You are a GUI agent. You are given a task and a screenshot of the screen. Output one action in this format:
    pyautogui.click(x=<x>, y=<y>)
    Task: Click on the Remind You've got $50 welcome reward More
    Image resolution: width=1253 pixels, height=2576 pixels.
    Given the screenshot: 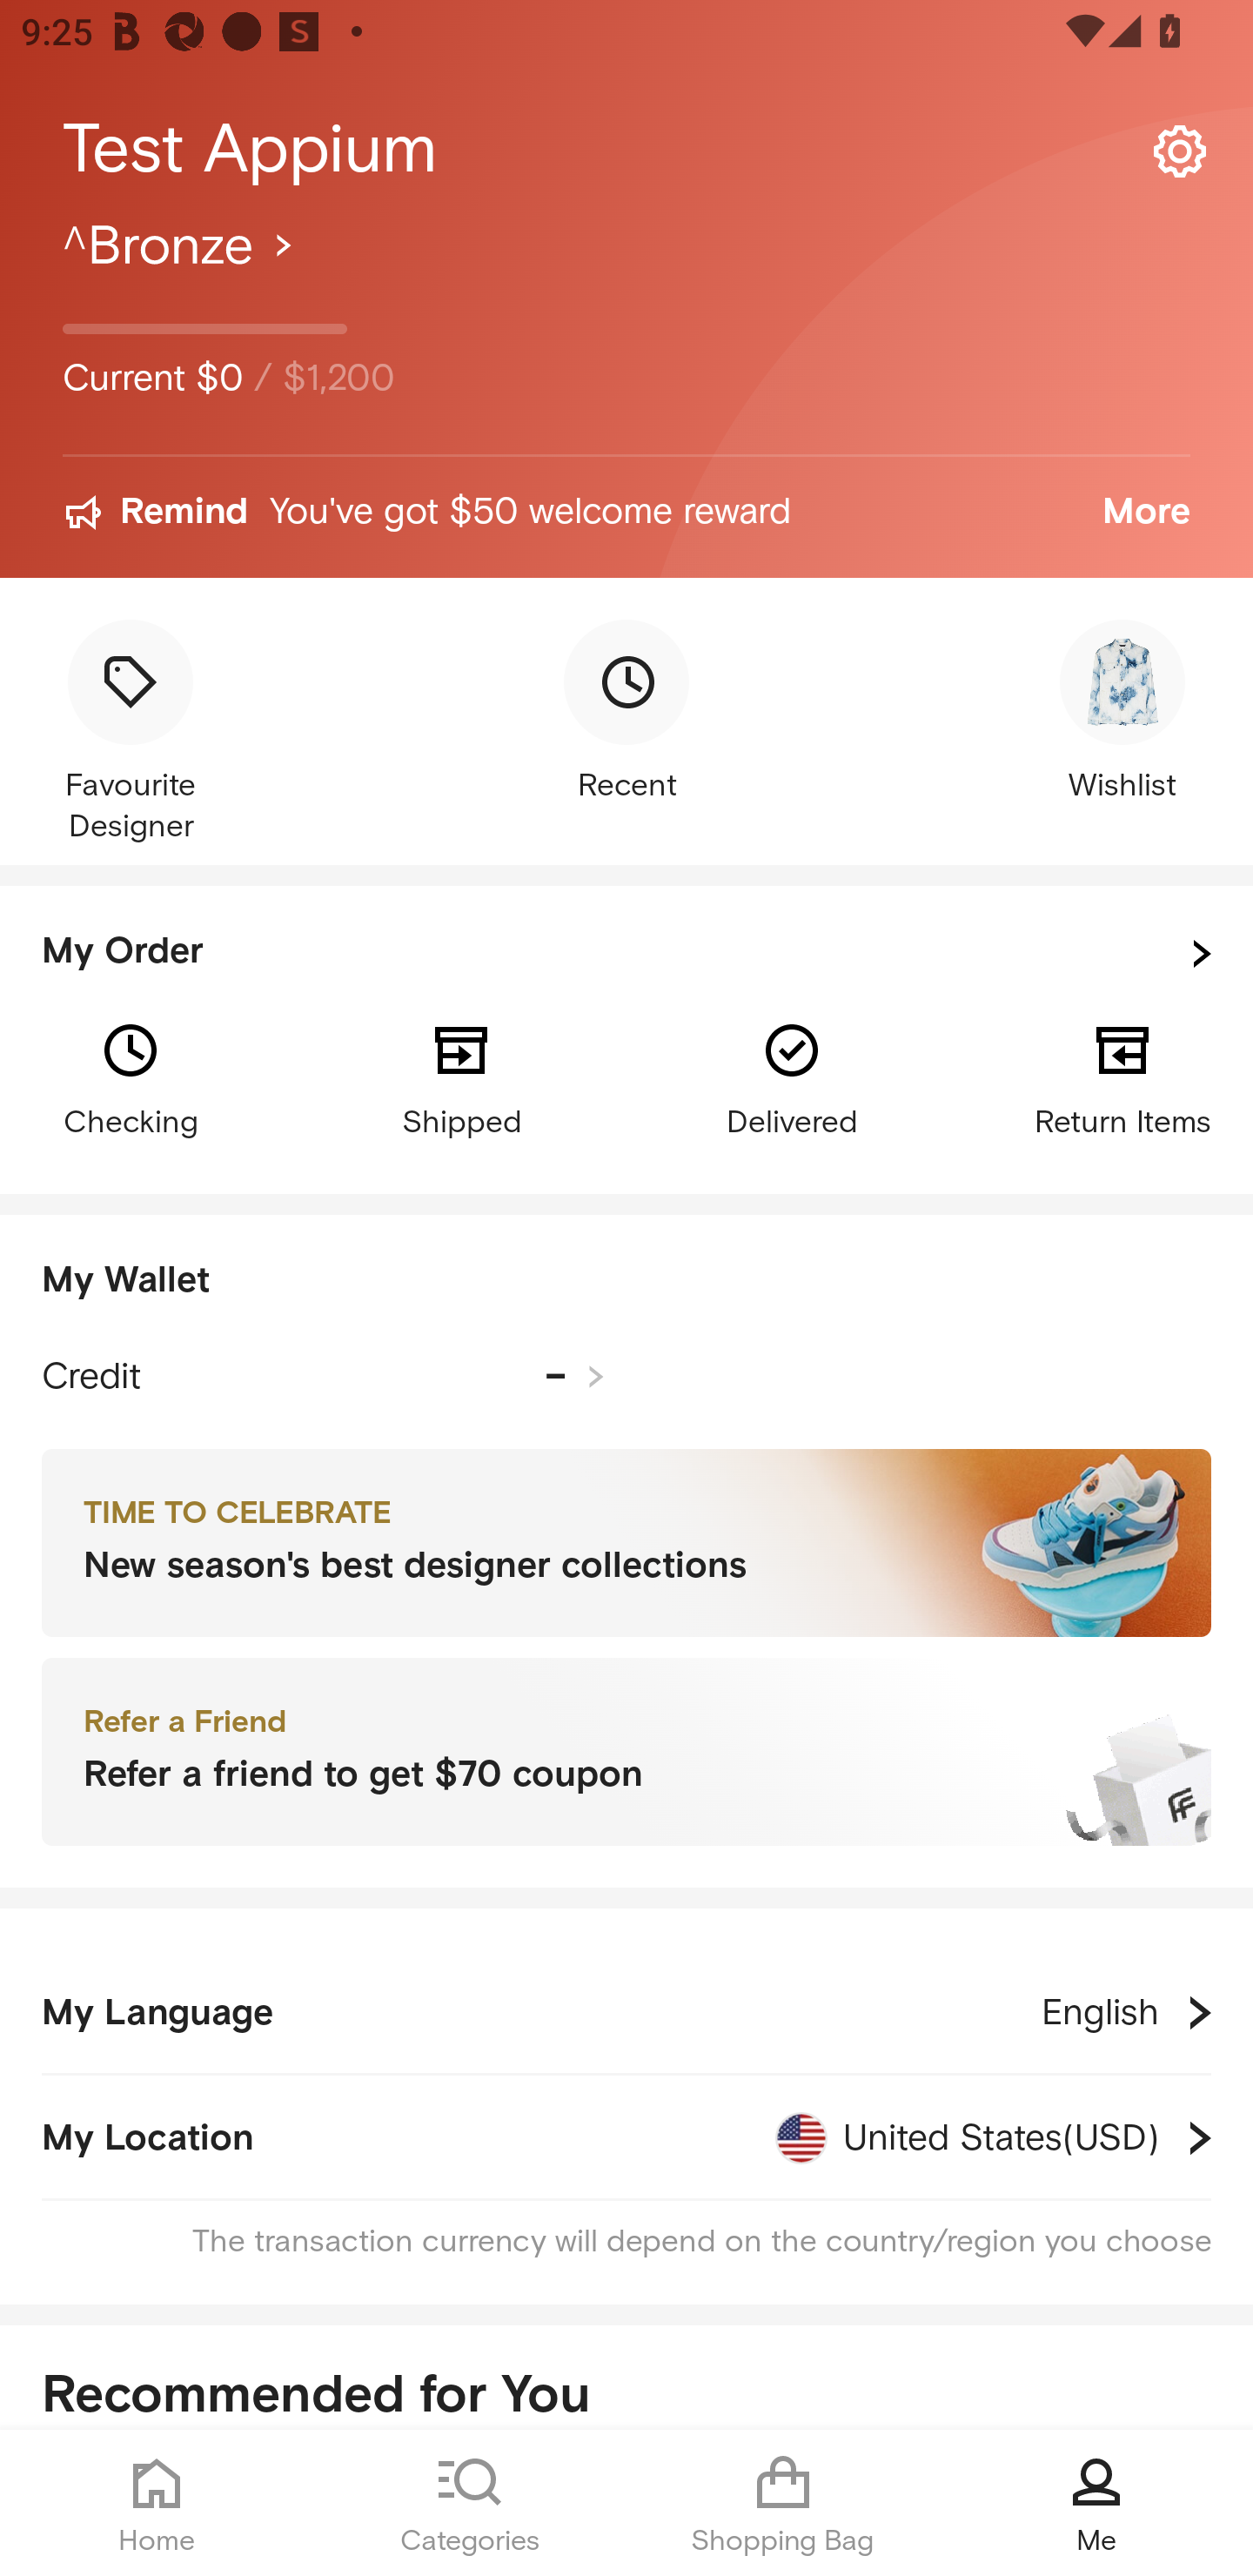 What is the action you would take?
    pyautogui.click(x=626, y=513)
    